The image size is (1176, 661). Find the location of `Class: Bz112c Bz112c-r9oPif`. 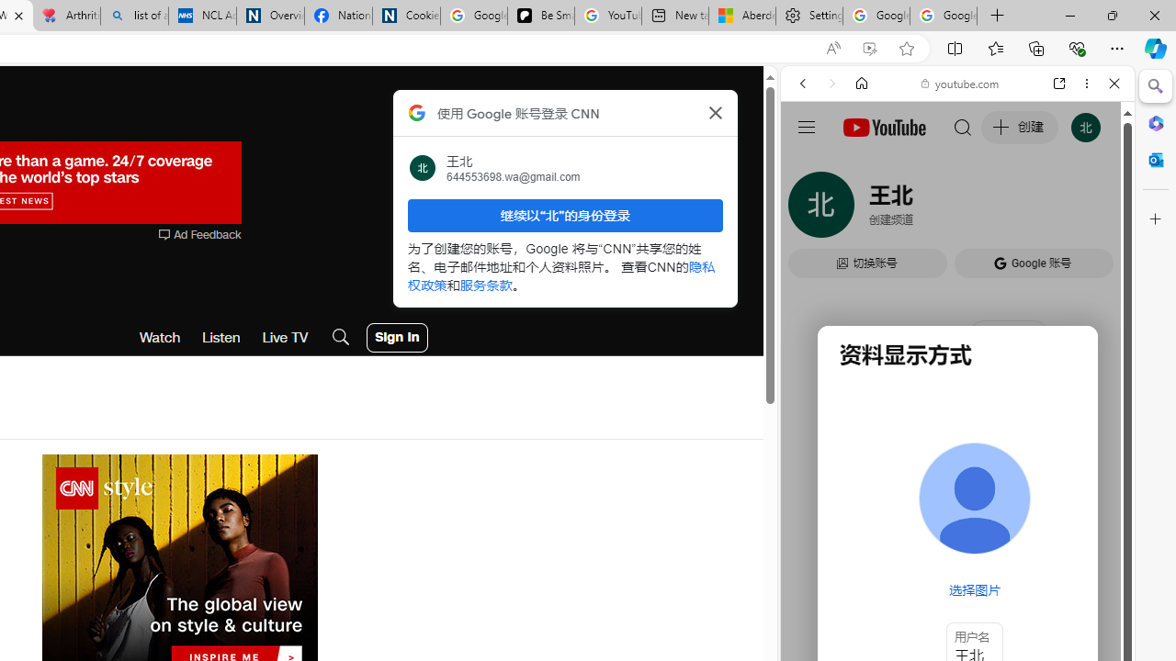

Class: Bz112c Bz112c-r9oPif is located at coordinates (715, 112).